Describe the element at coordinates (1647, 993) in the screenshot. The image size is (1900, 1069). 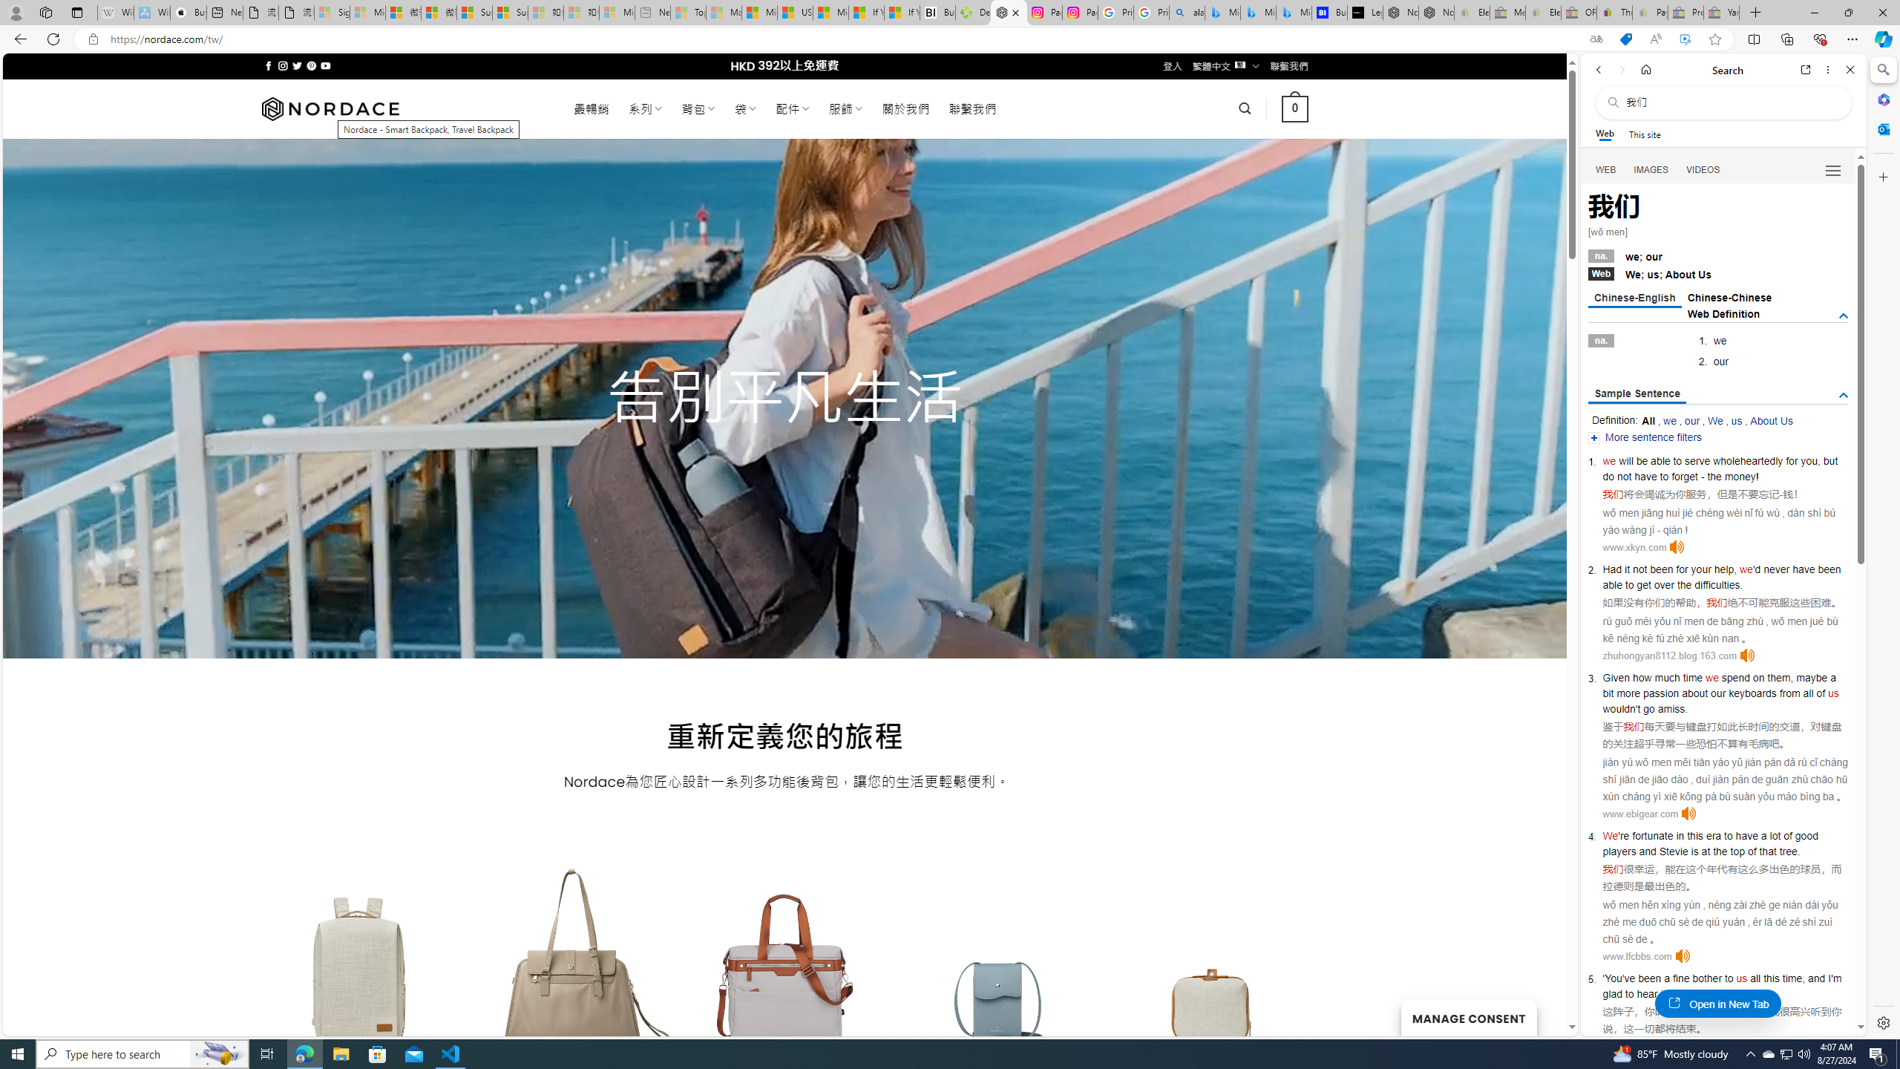
I see `hear` at that location.